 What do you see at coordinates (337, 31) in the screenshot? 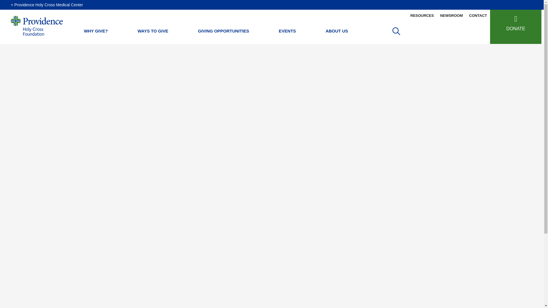
I see `ABOUT US` at bounding box center [337, 31].